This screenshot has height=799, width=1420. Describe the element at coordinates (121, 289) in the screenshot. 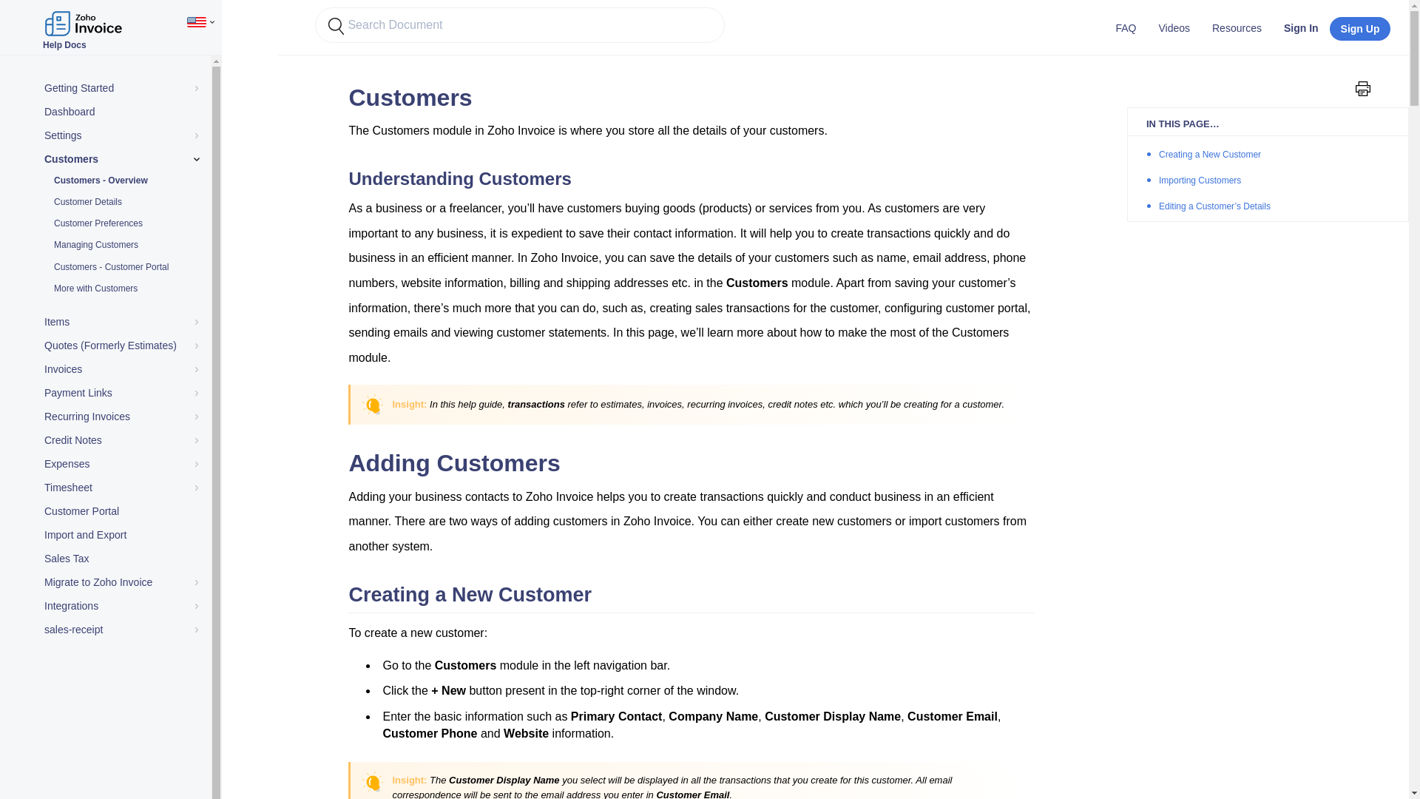

I see `More with Customers` at that location.